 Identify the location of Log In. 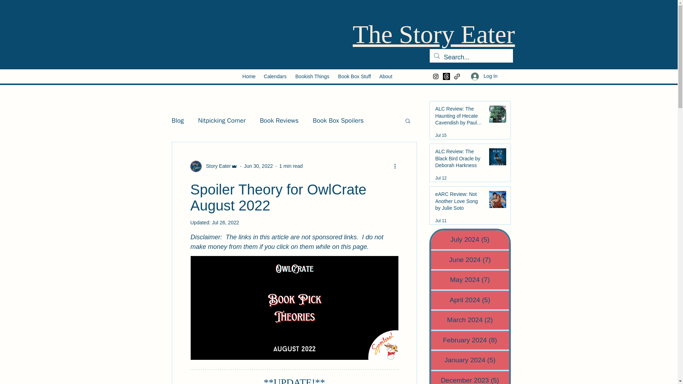
(484, 76).